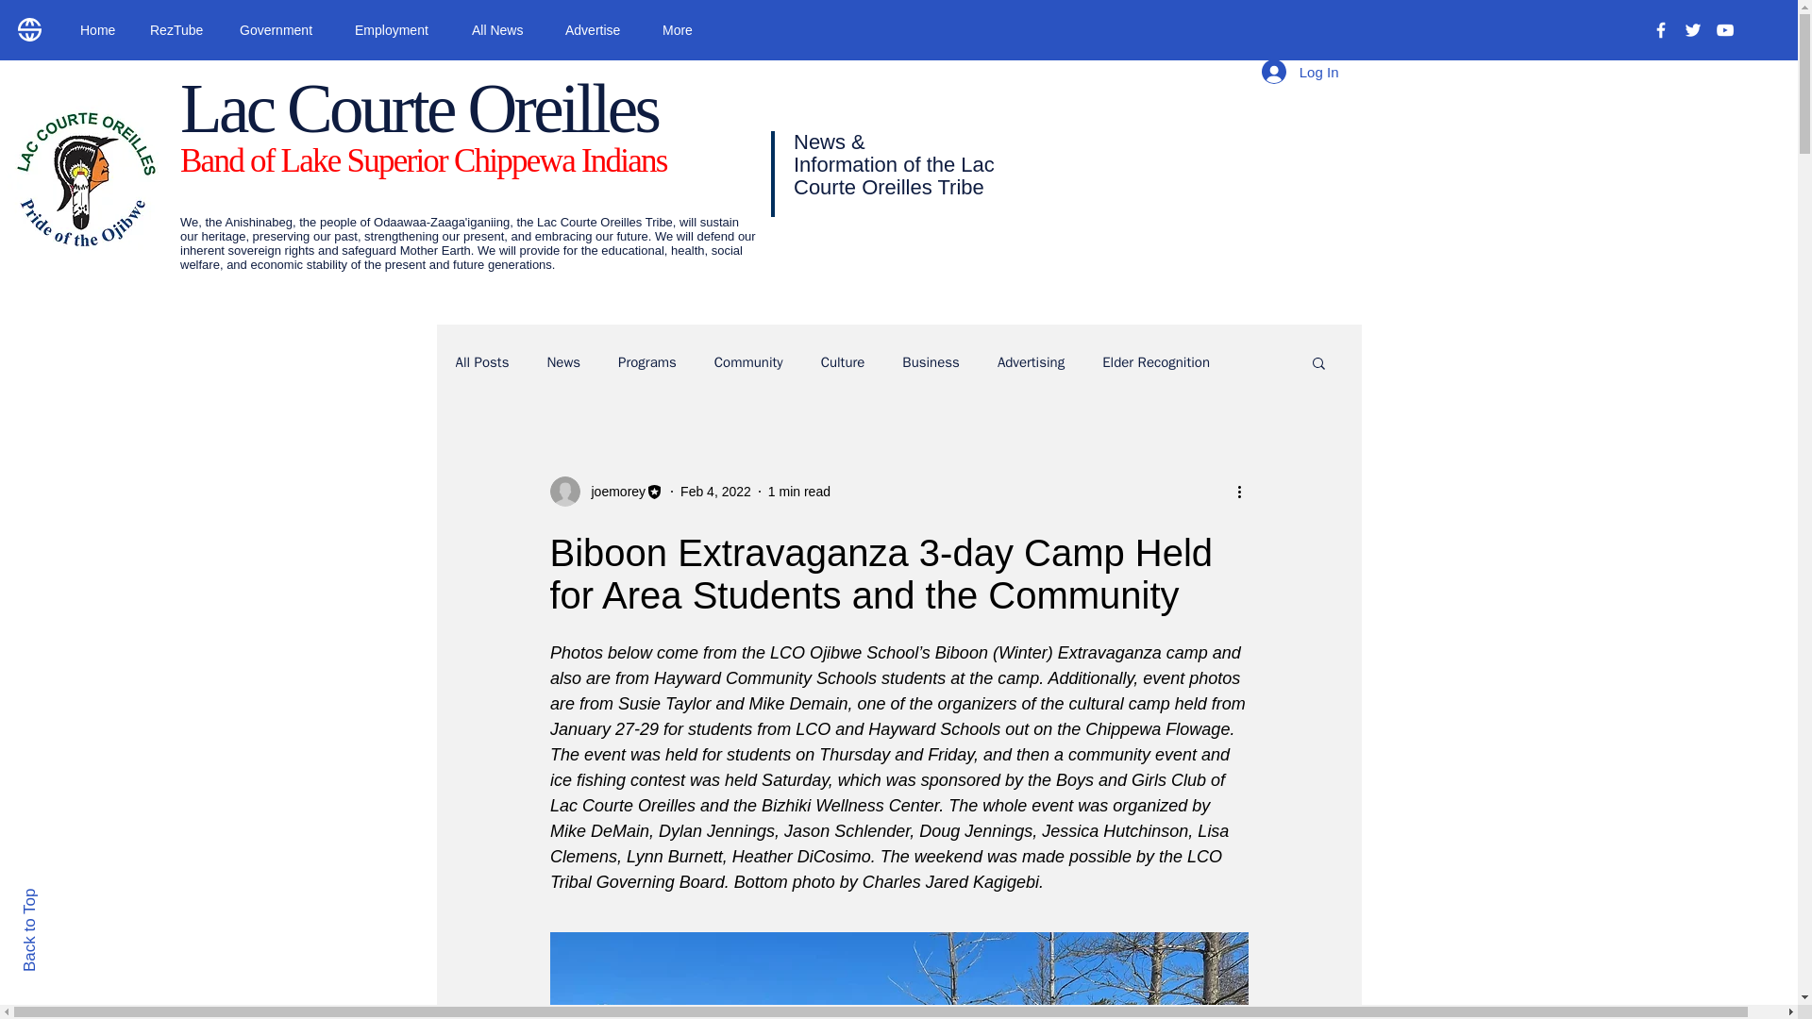 The width and height of the screenshot is (1812, 1019). Describe the element at coordinates (504, 30) in the screenshot. I see `All News` at that location.